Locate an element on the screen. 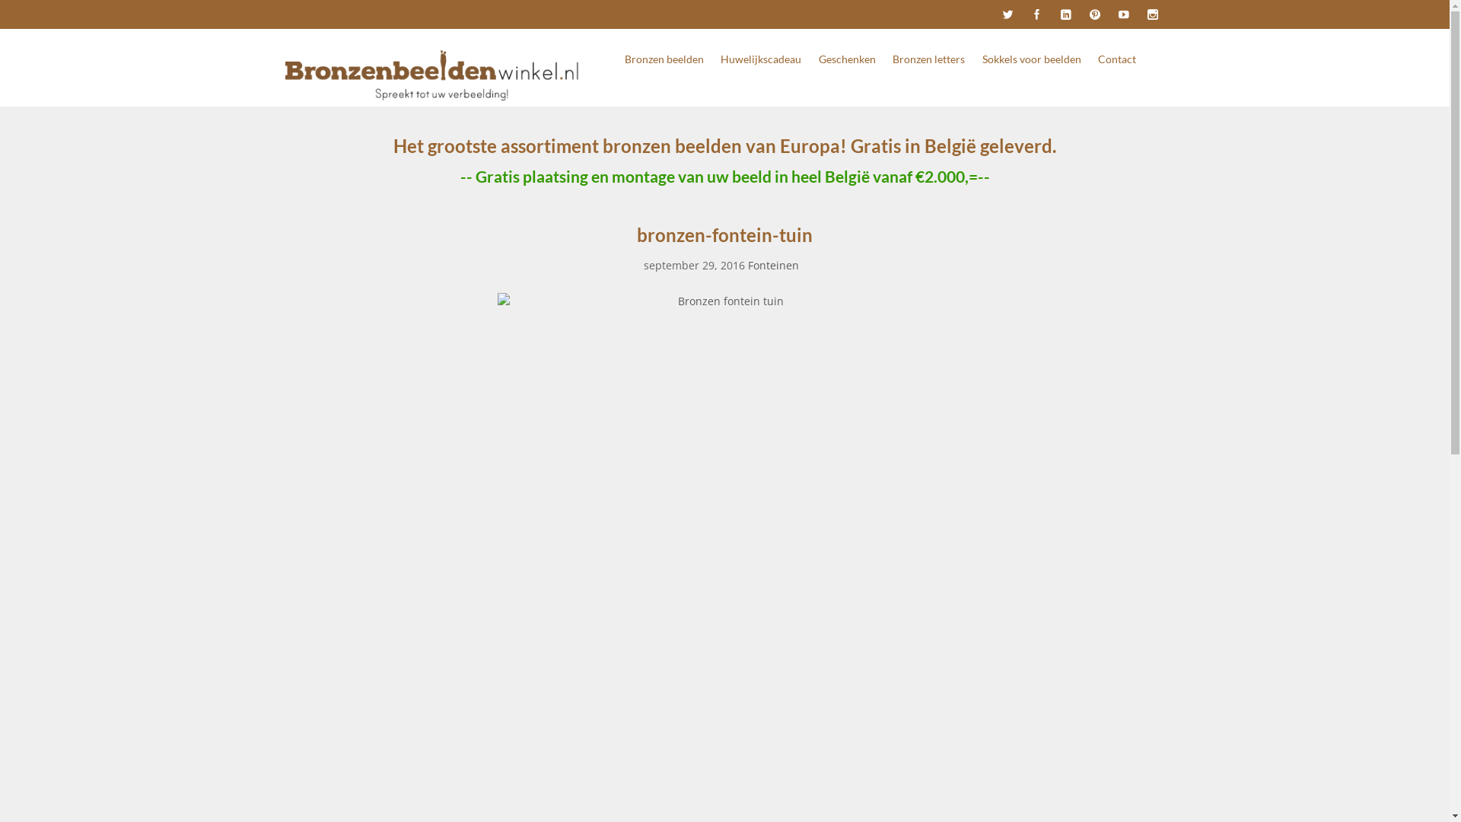 This screenshot has height=822, width=1461. Fonteinen is located at coordinates (773, 265).